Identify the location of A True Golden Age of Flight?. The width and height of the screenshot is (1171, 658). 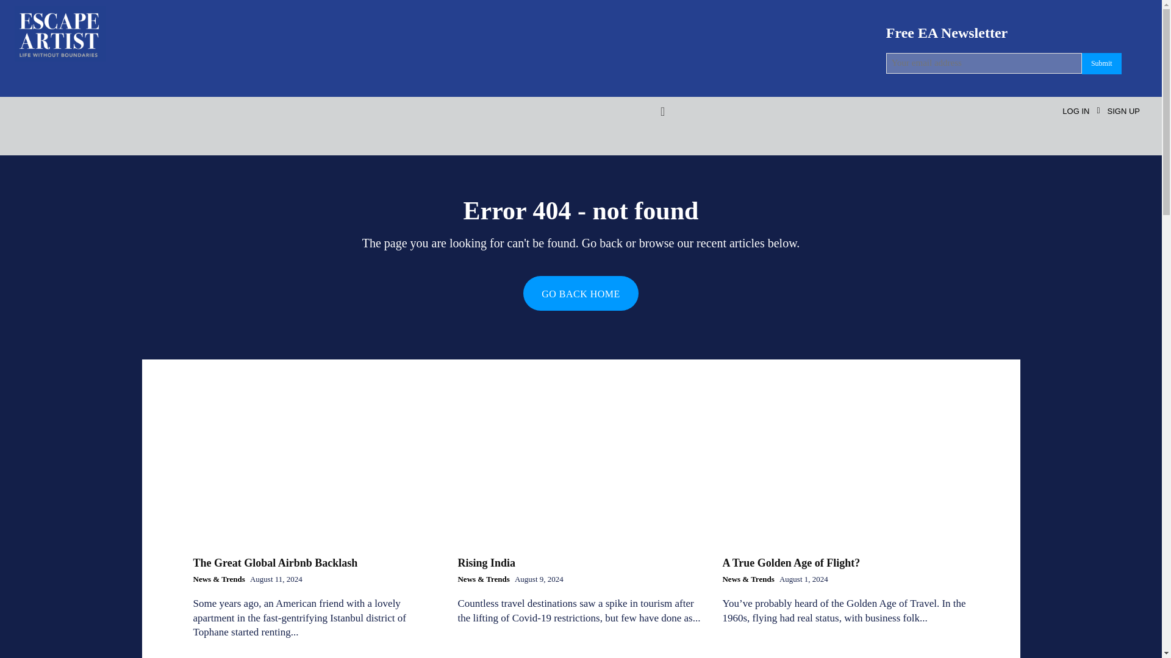
(845, 472).